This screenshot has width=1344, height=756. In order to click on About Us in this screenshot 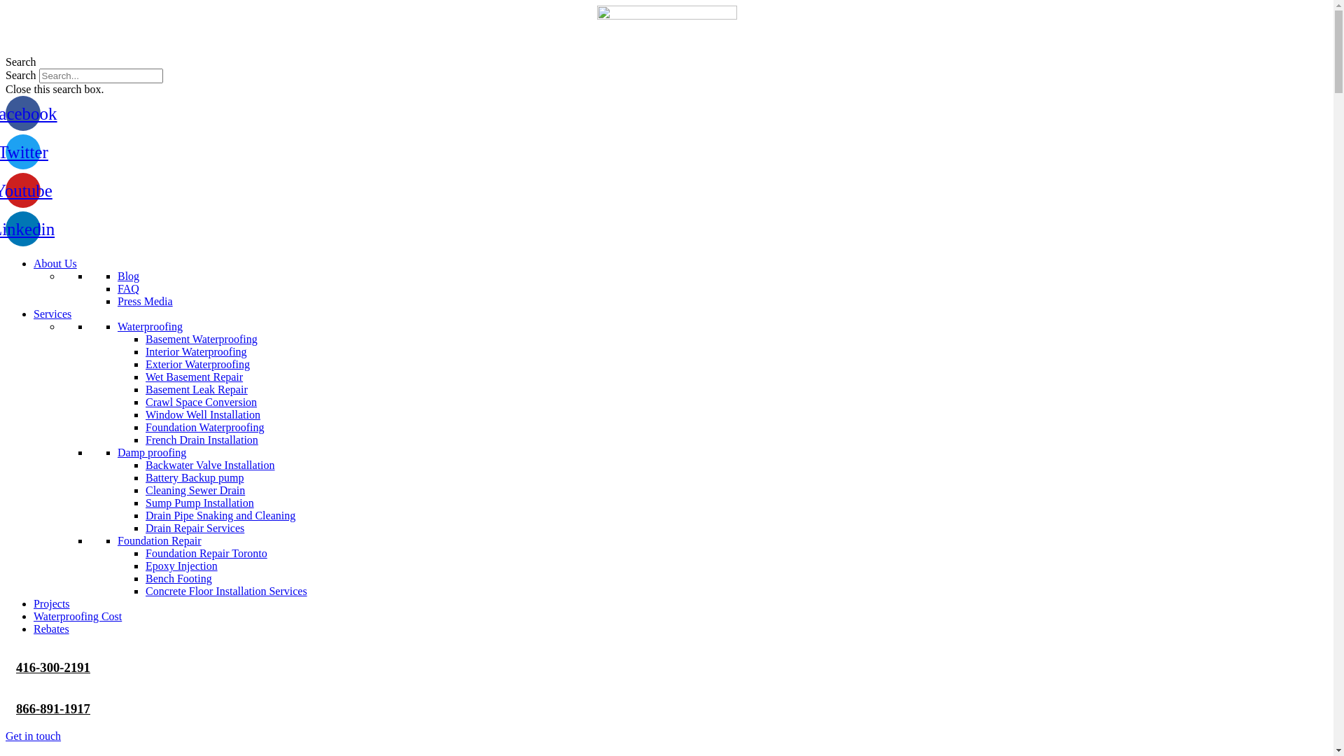, I will do `click(55, 263)`.